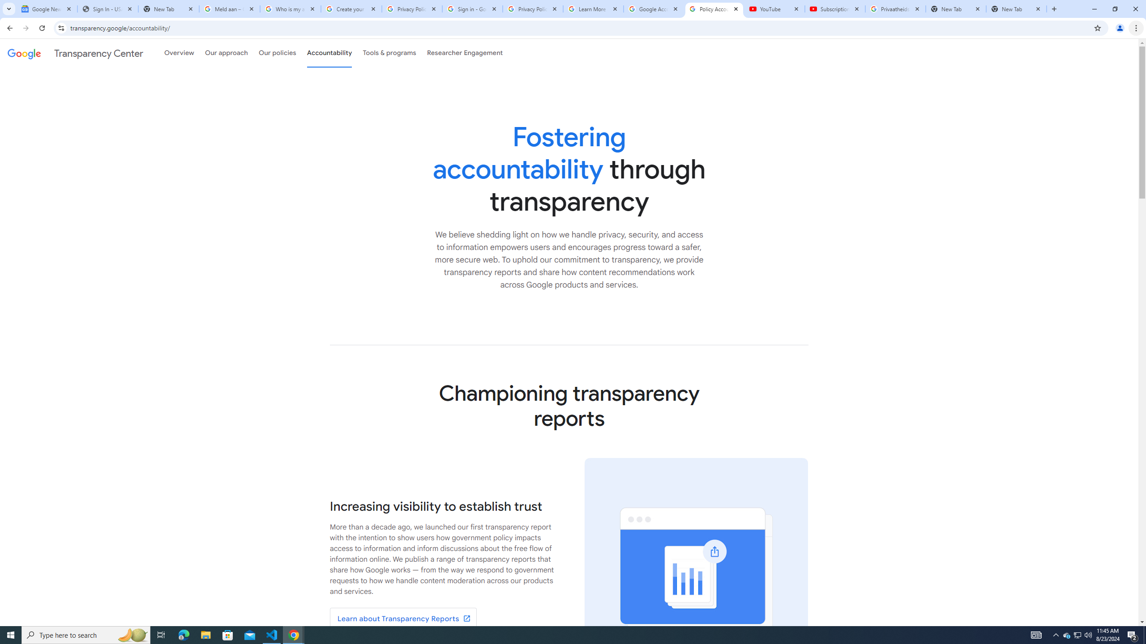 The height and width of the screenshot is (644, 1146). What do you see at coordinates (329, 53) in the screenshot?
I see `Accountability` at bounding box center [329, 53].